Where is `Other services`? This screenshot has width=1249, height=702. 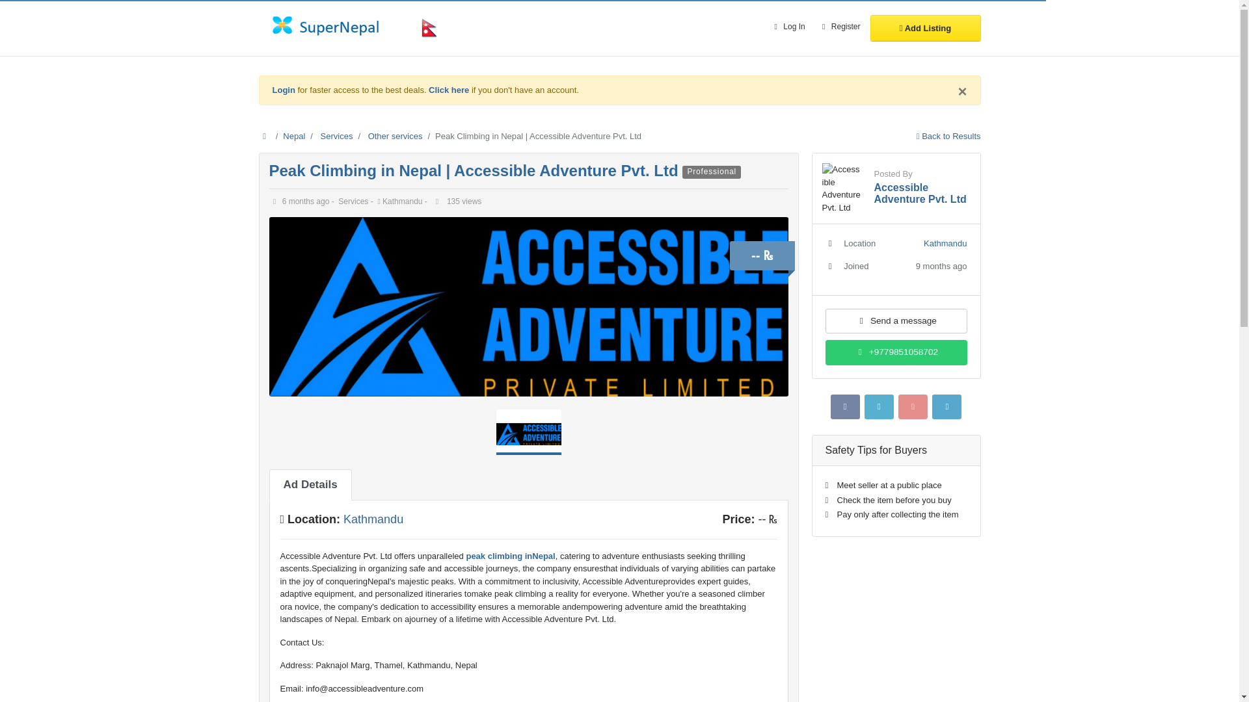
Other services is located at coordinates (396, 136).